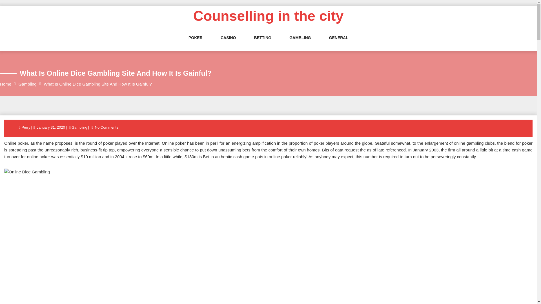 The image size is (541, 304). I want to click on GENERAL, so click(339, 43).